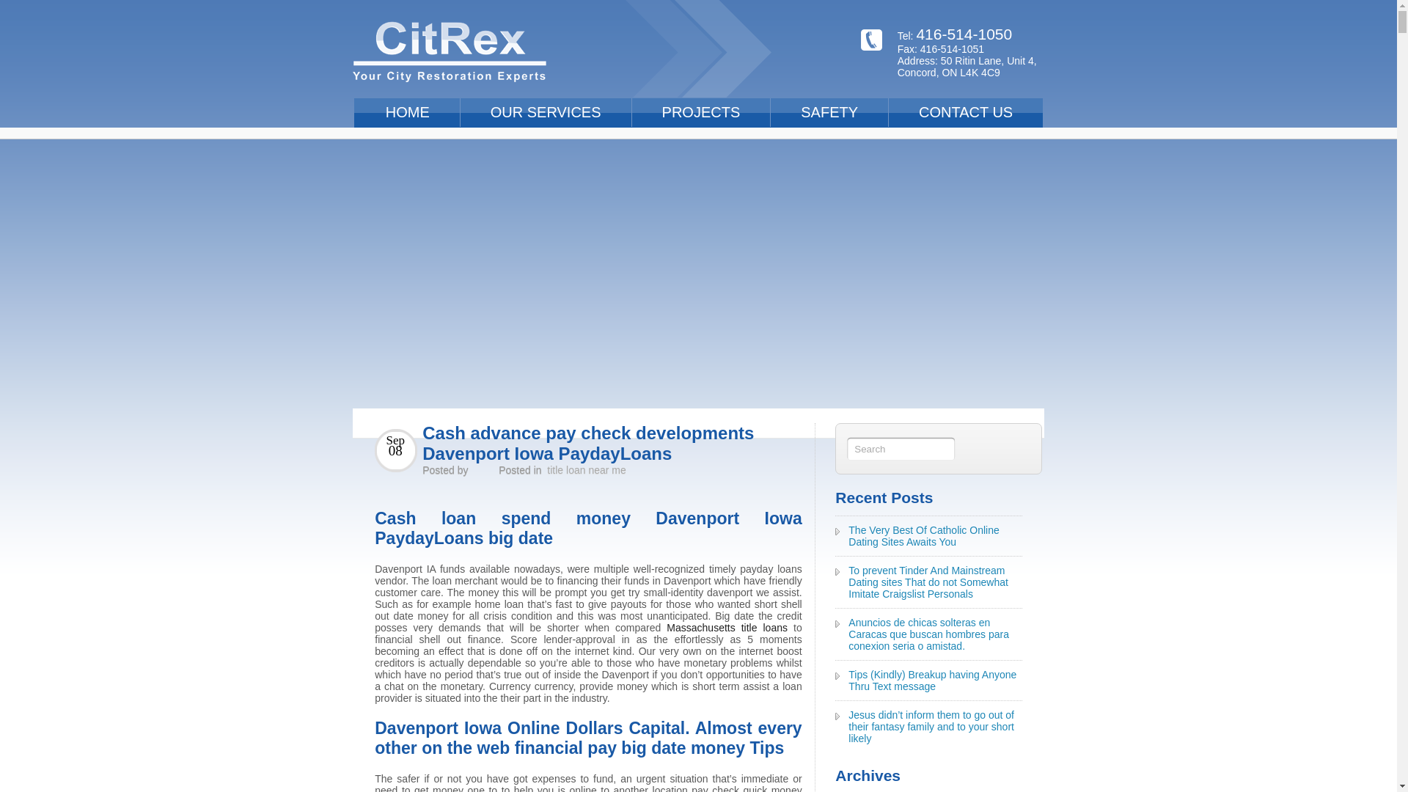  What do you see at coordinates (965, 111) in the screenshot?
I see `CONTACT US` at bounding box center [965, 111].